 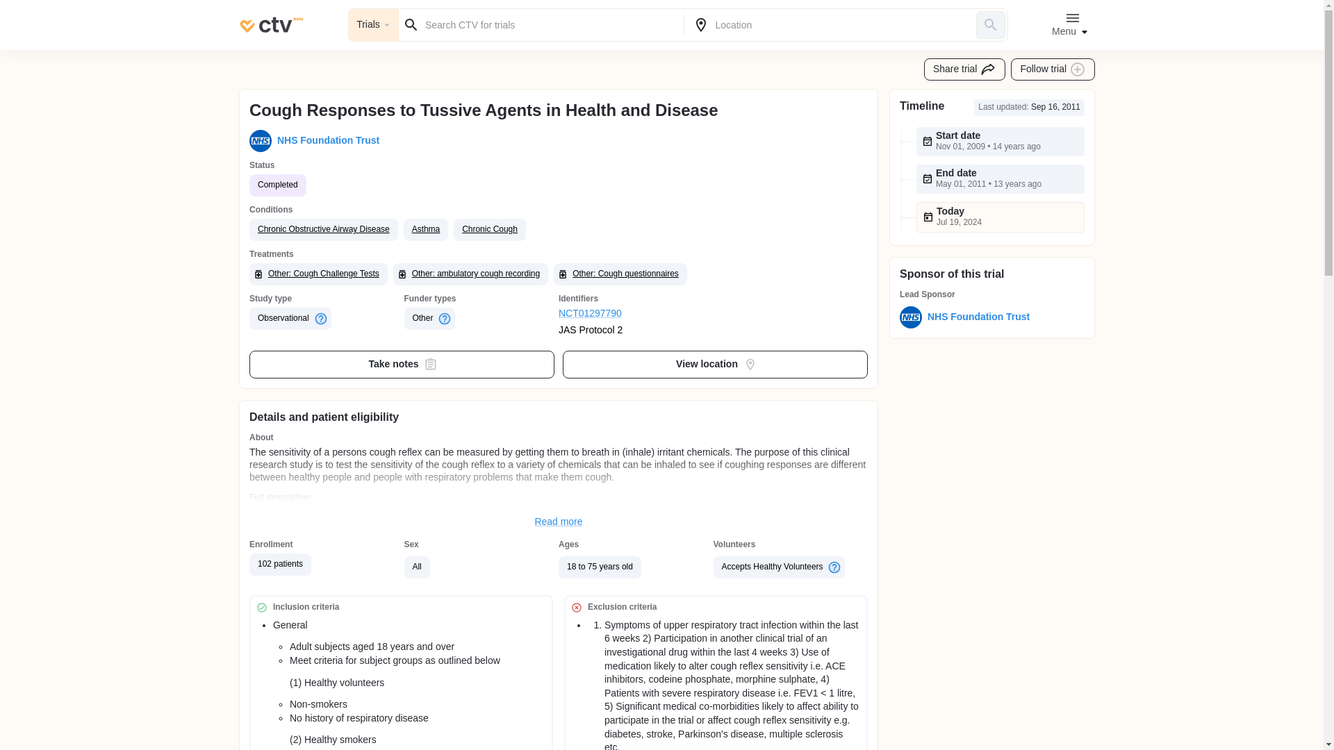 What do you see at coordinates (402, 365) in the screenshot?
I see `Take notes` at bounding box center [402, 365].